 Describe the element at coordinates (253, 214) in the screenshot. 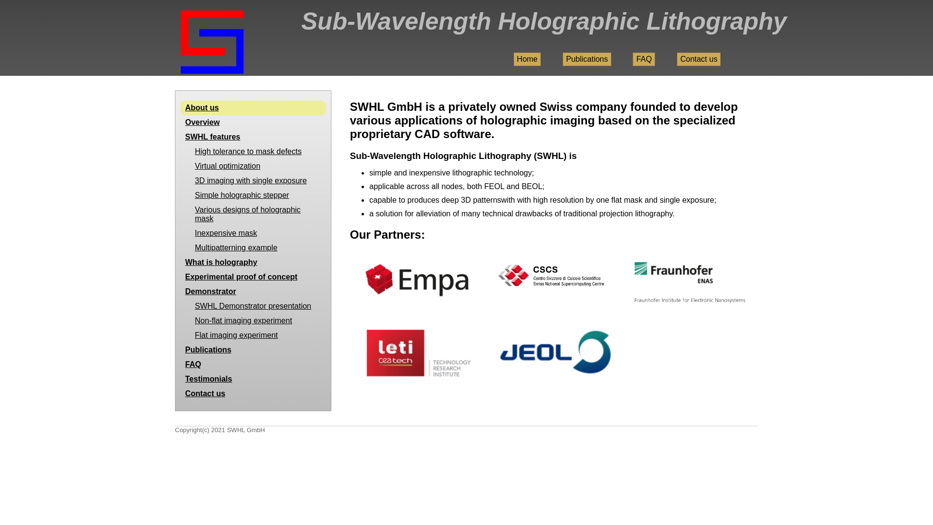

I see `Various designs of holographic mask` at that location.